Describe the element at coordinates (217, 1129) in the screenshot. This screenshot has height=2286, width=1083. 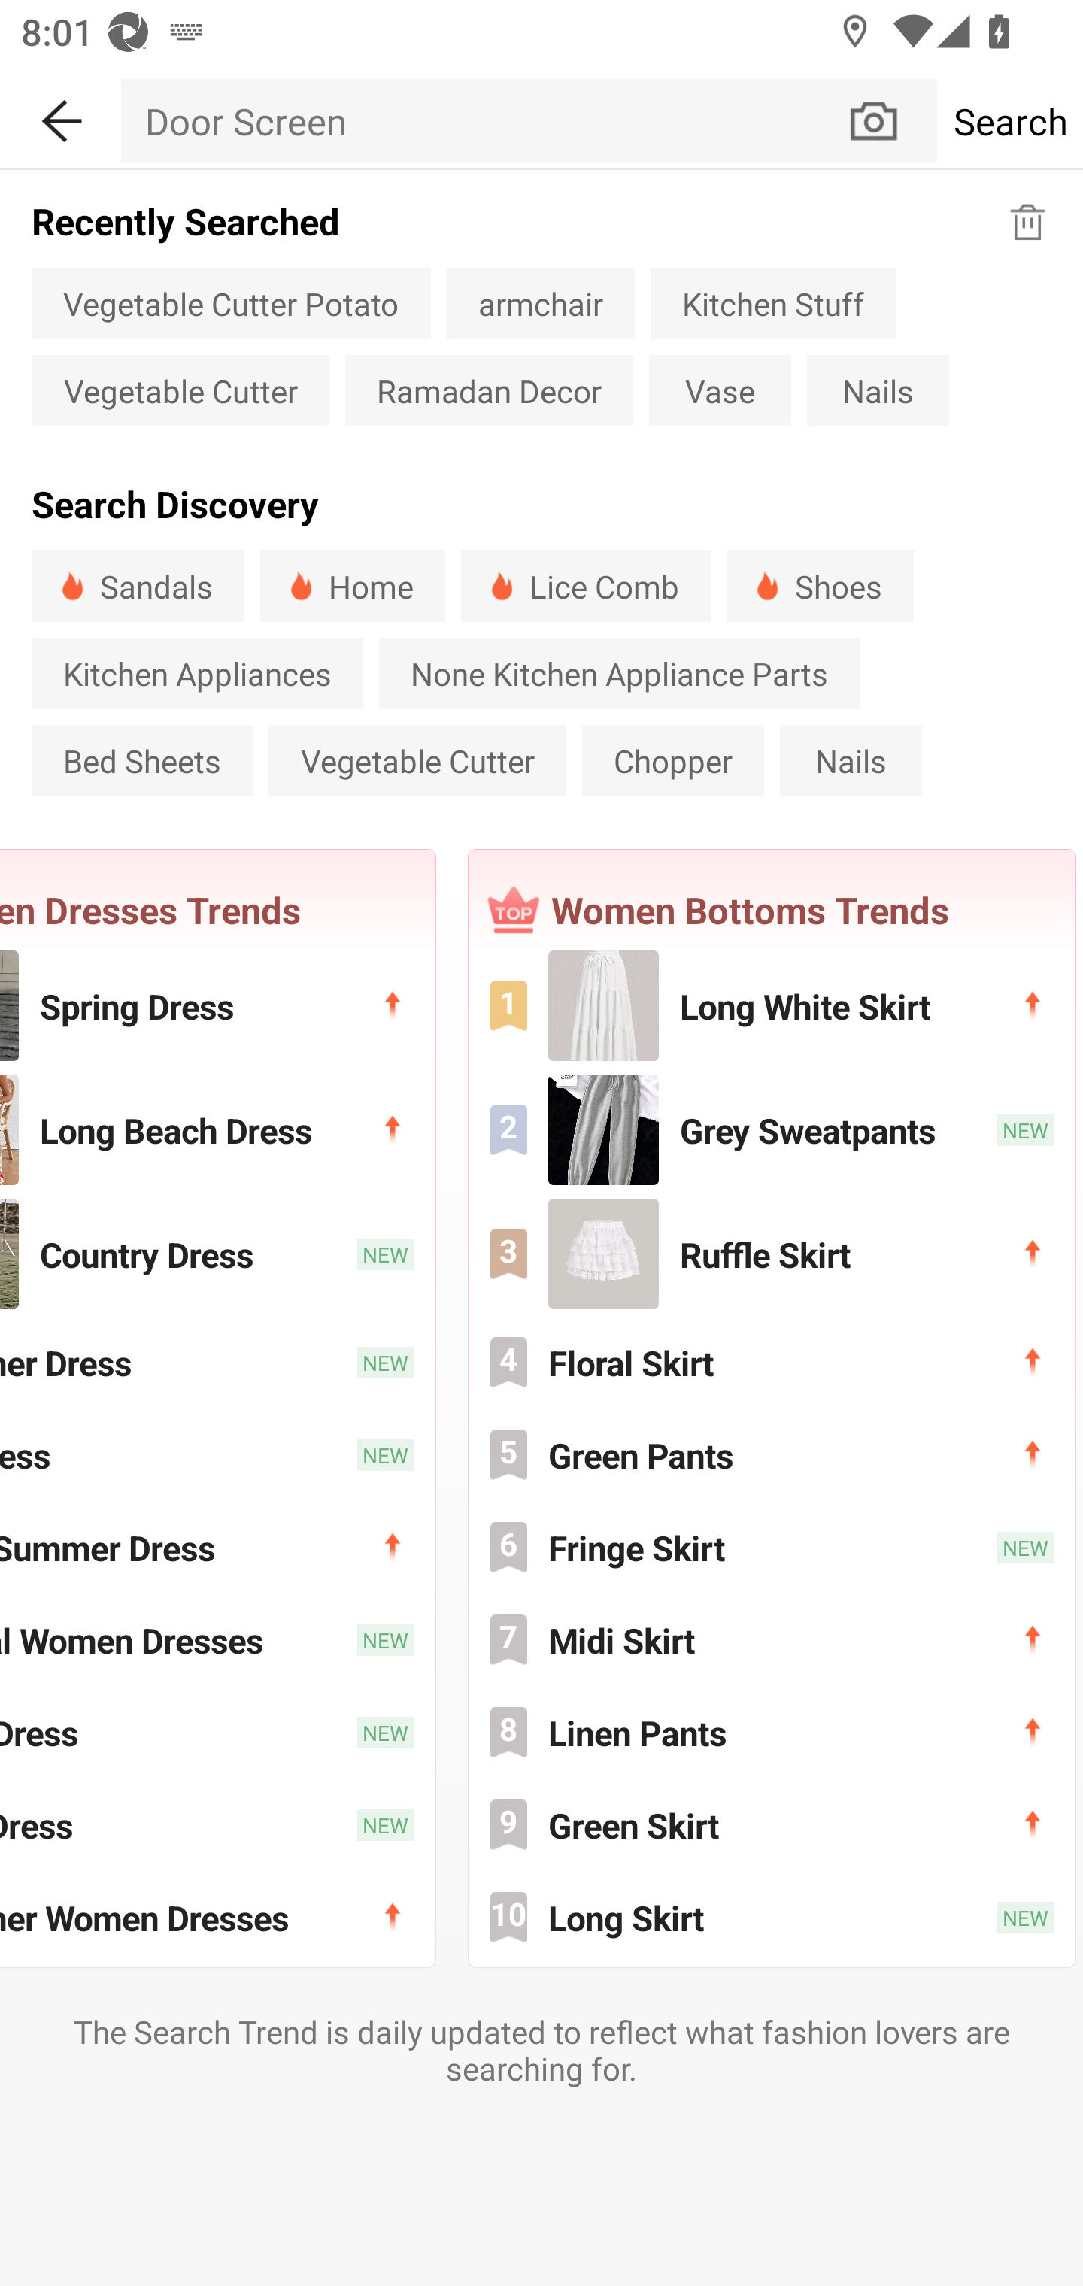
I see `Long Beach Dress` at that location.